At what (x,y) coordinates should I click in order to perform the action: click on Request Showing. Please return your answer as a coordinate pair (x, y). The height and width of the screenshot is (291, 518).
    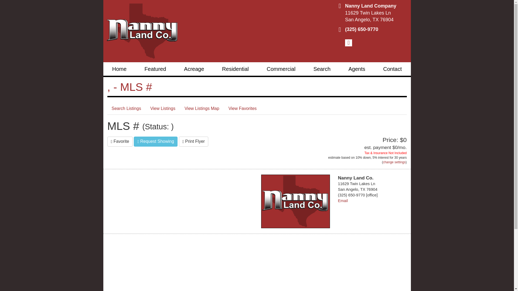
    Looking at the image, I should click on (155, 141).